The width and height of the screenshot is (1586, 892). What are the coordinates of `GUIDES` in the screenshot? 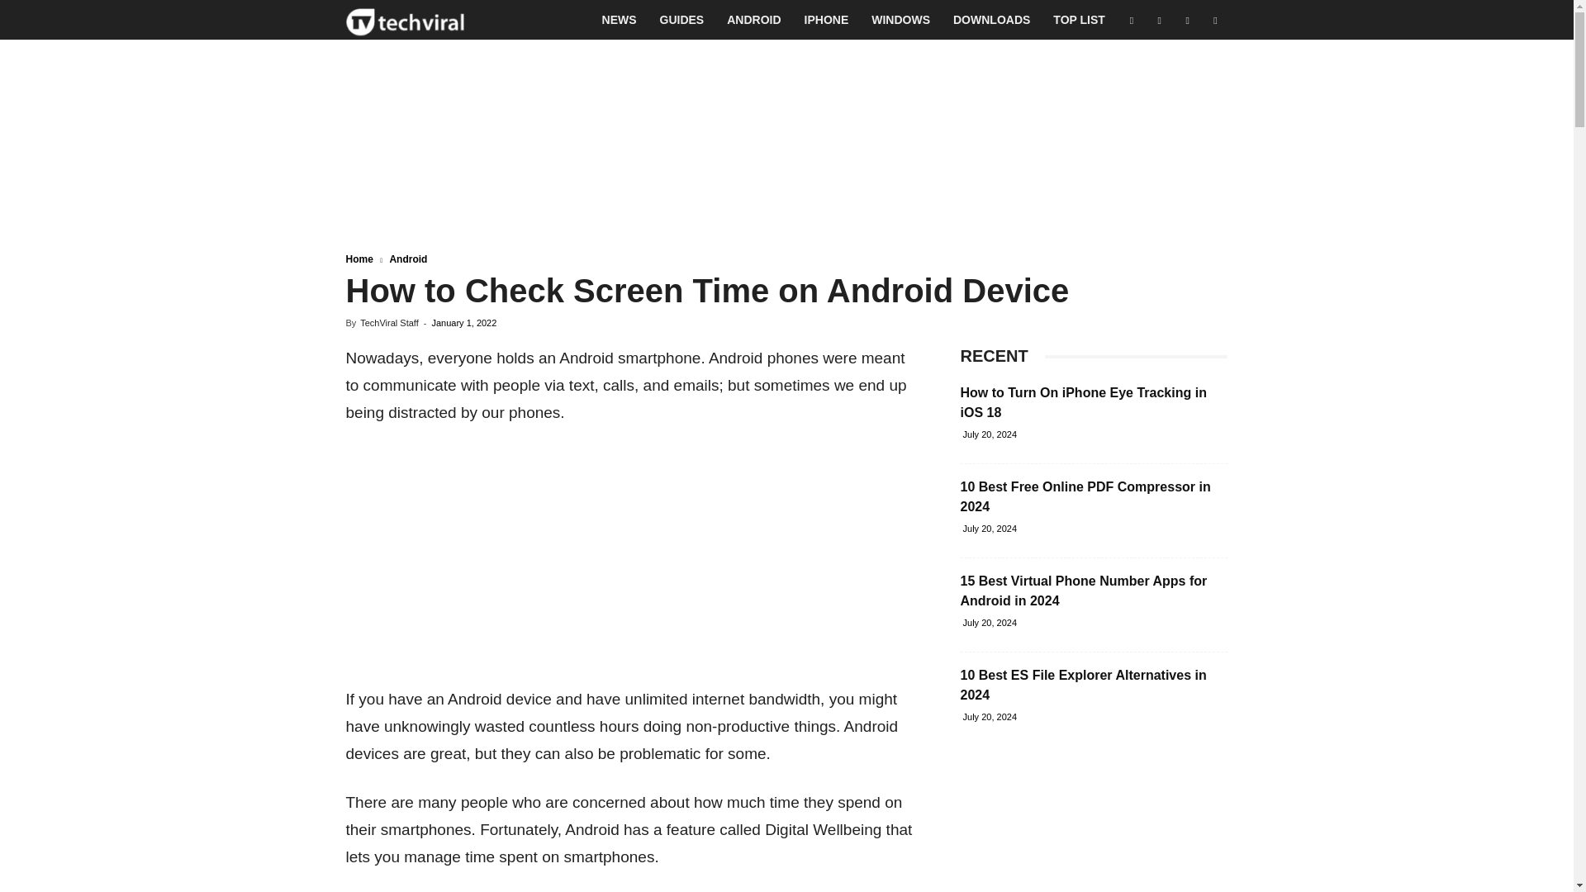 It's located at (682, 20).